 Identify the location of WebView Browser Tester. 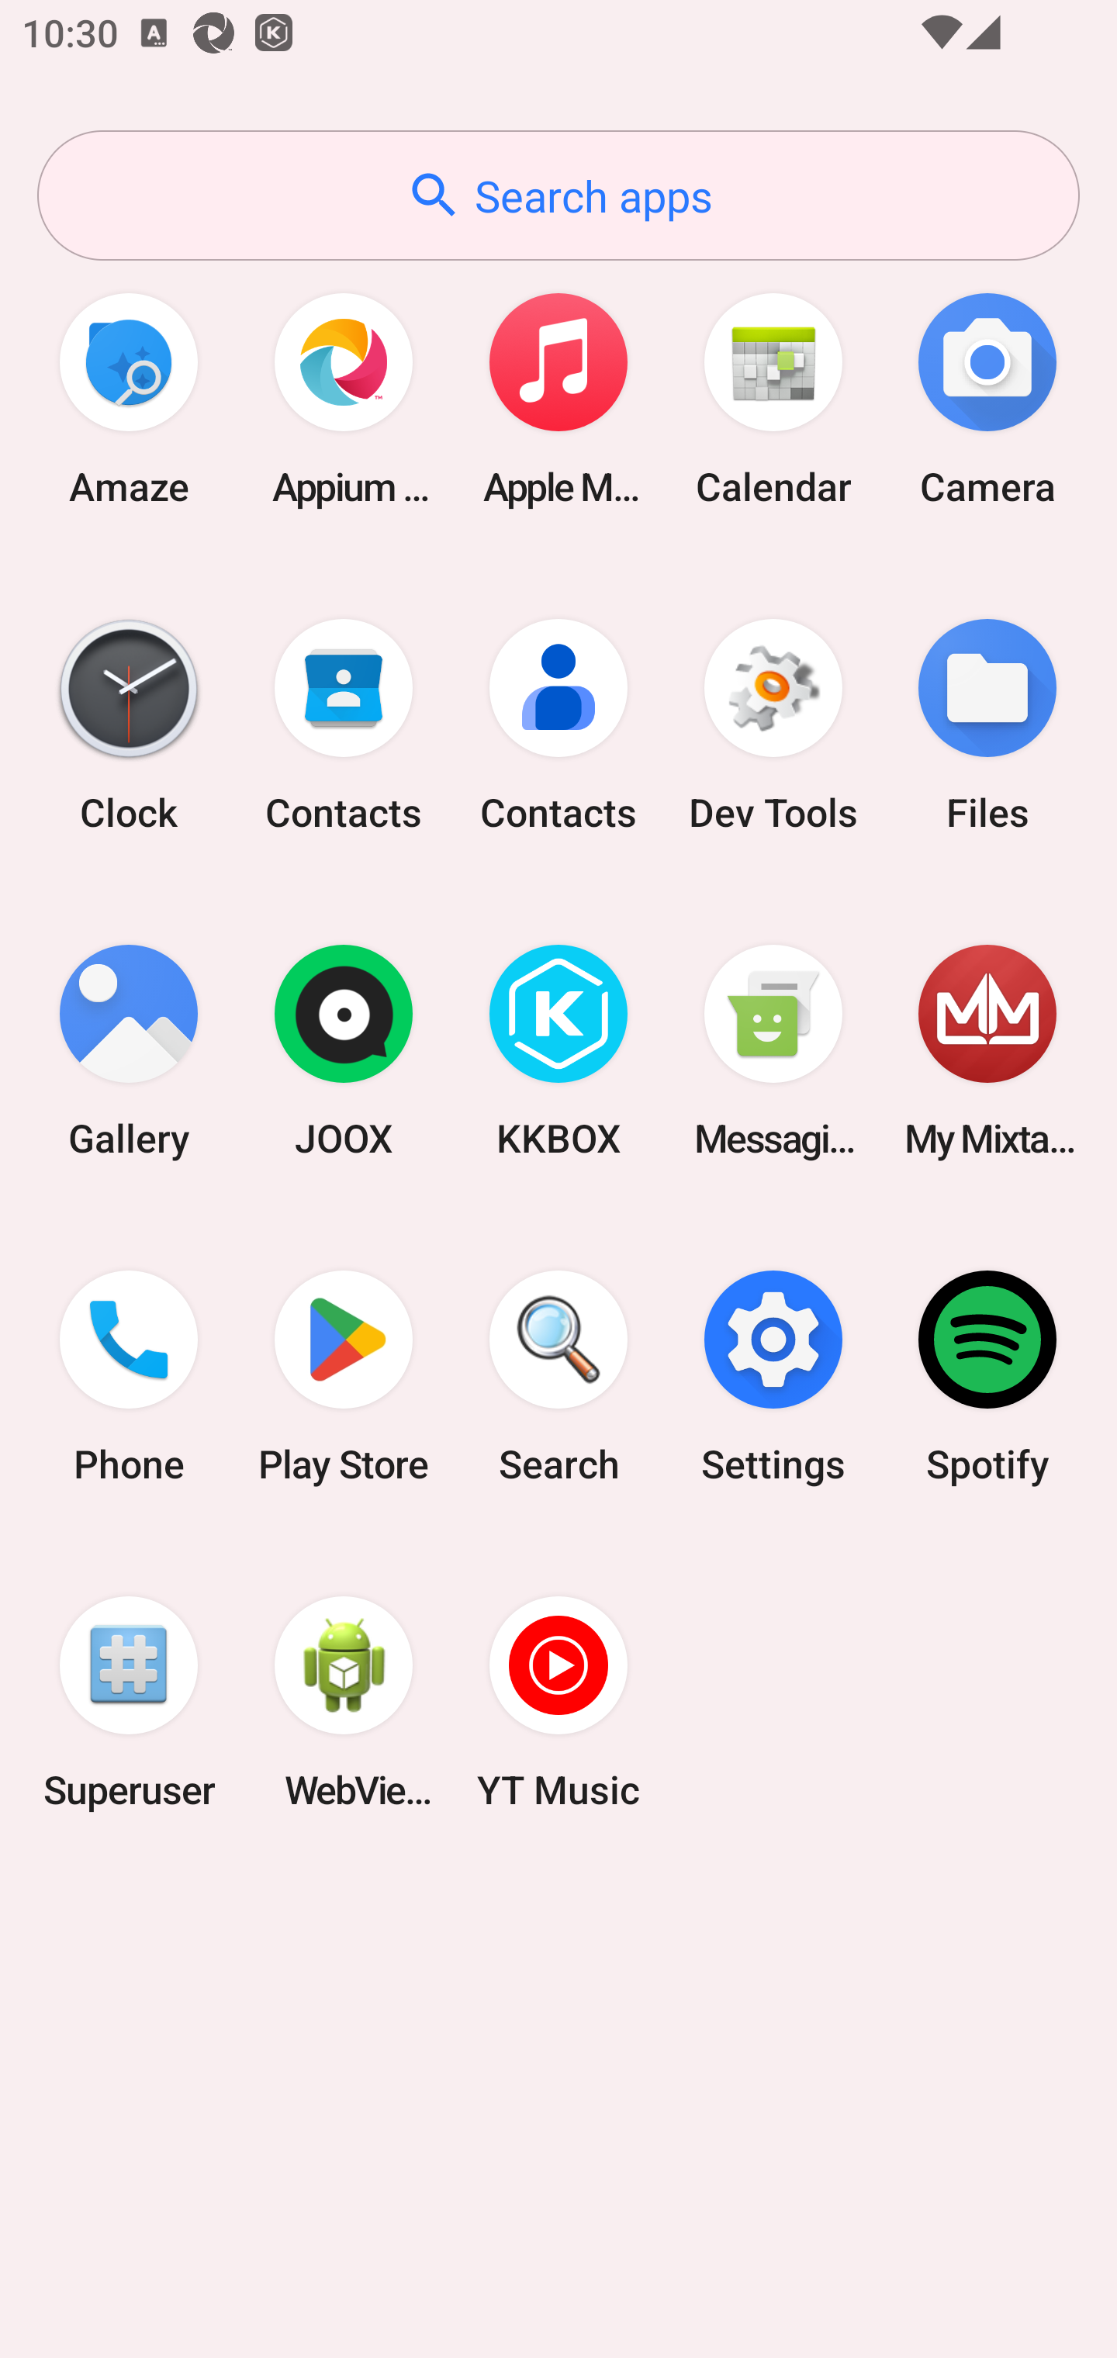
(344, 1702).